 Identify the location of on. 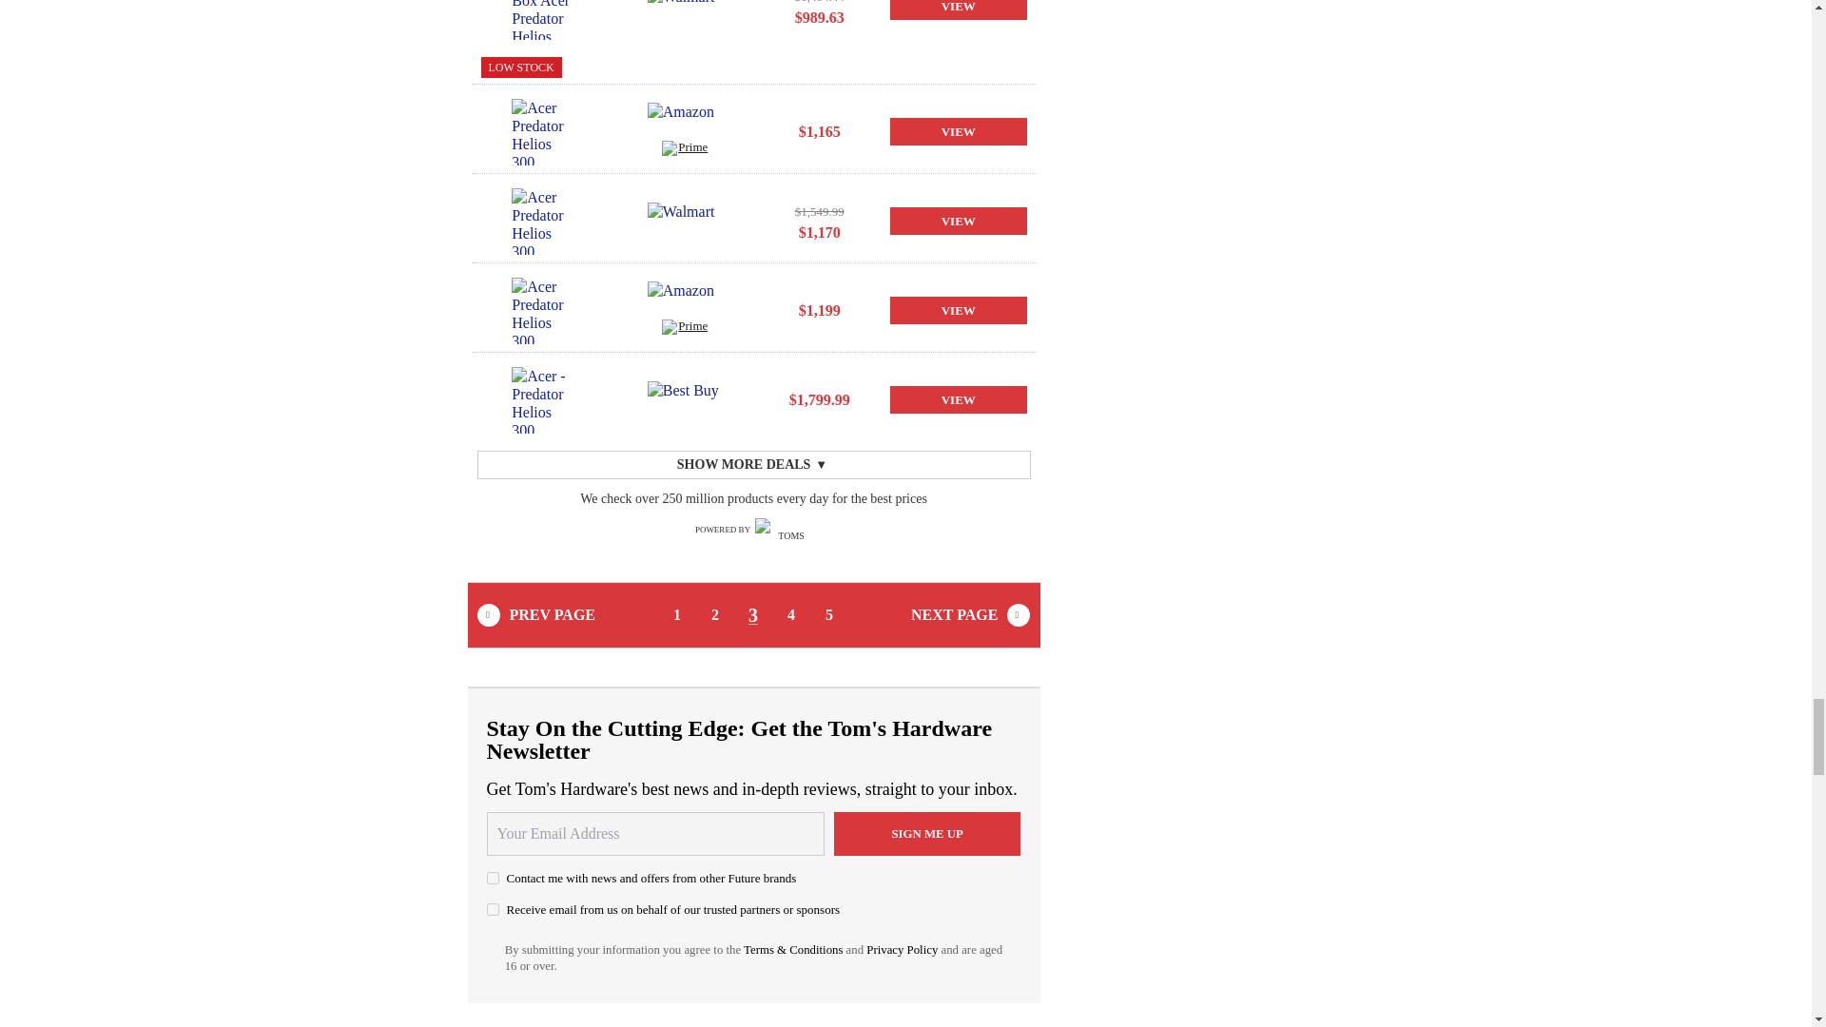
(493, 909).